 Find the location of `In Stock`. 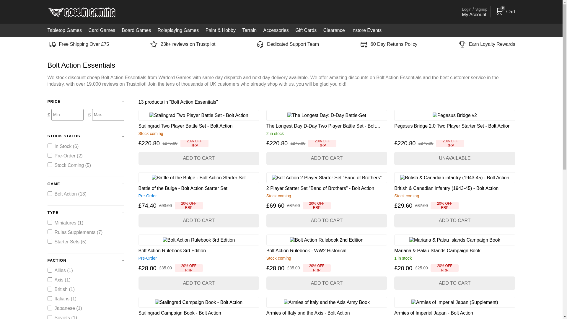

In Stock is located at coordinates (50, 146).